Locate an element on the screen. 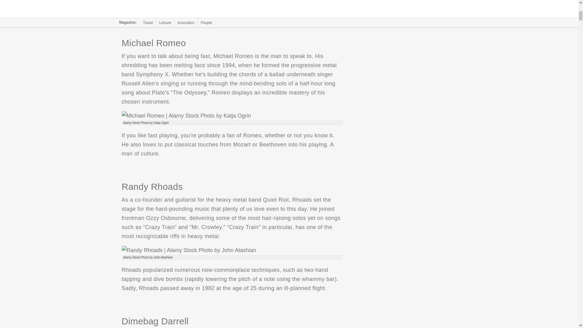  Michael Romeo is located at coordinates (186, 116).